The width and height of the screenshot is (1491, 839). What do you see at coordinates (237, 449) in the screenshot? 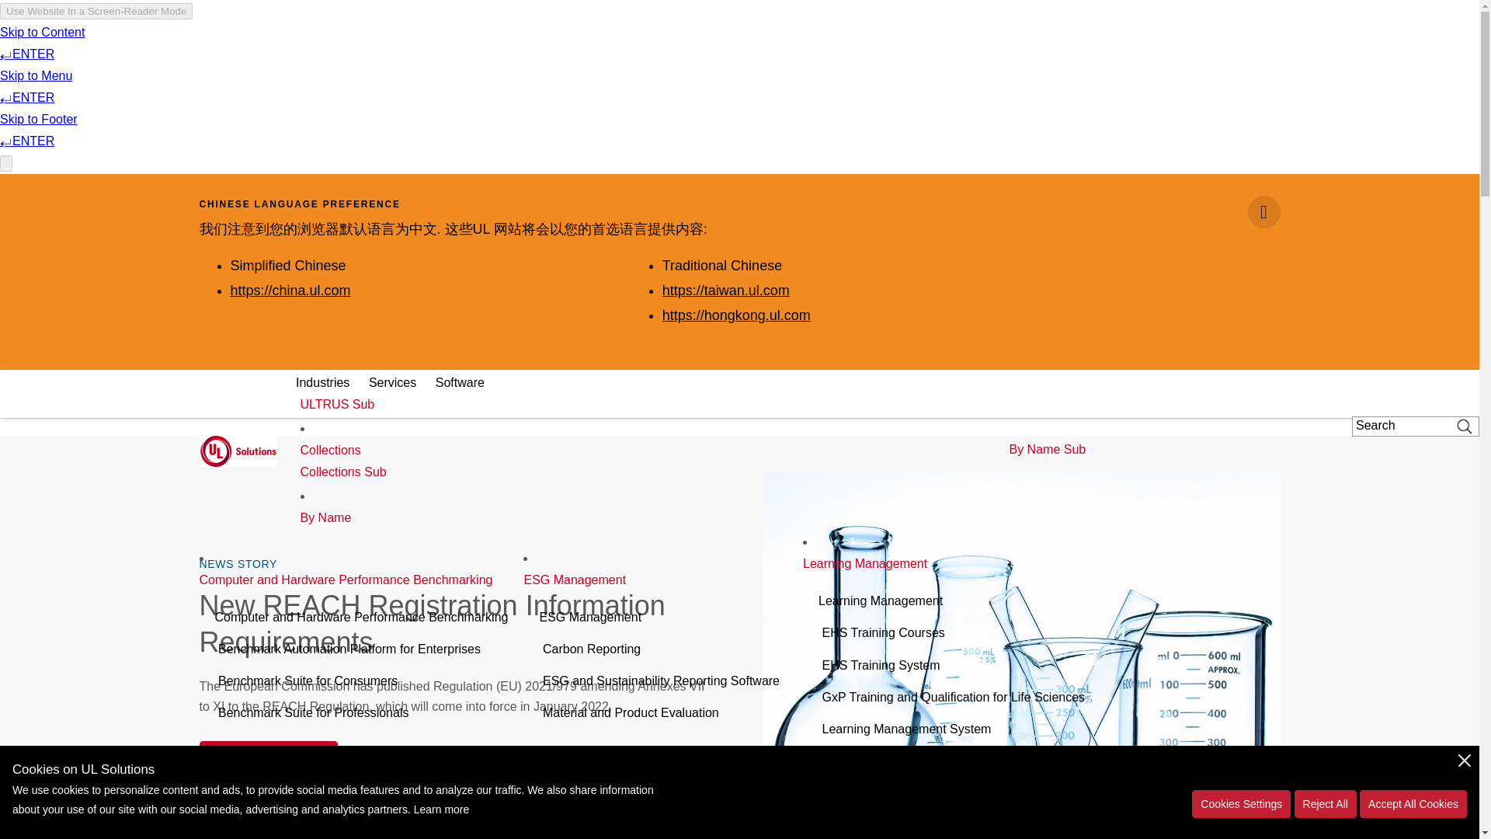
I see `UL logo` at bounding box center [237, 449].